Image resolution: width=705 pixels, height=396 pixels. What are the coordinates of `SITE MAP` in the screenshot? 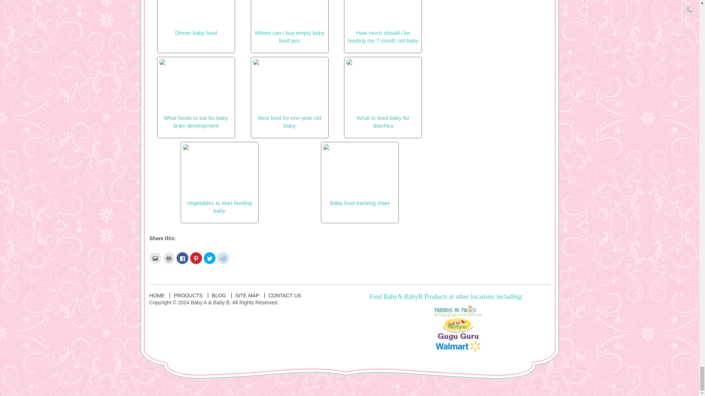 It's located at (247, 296).